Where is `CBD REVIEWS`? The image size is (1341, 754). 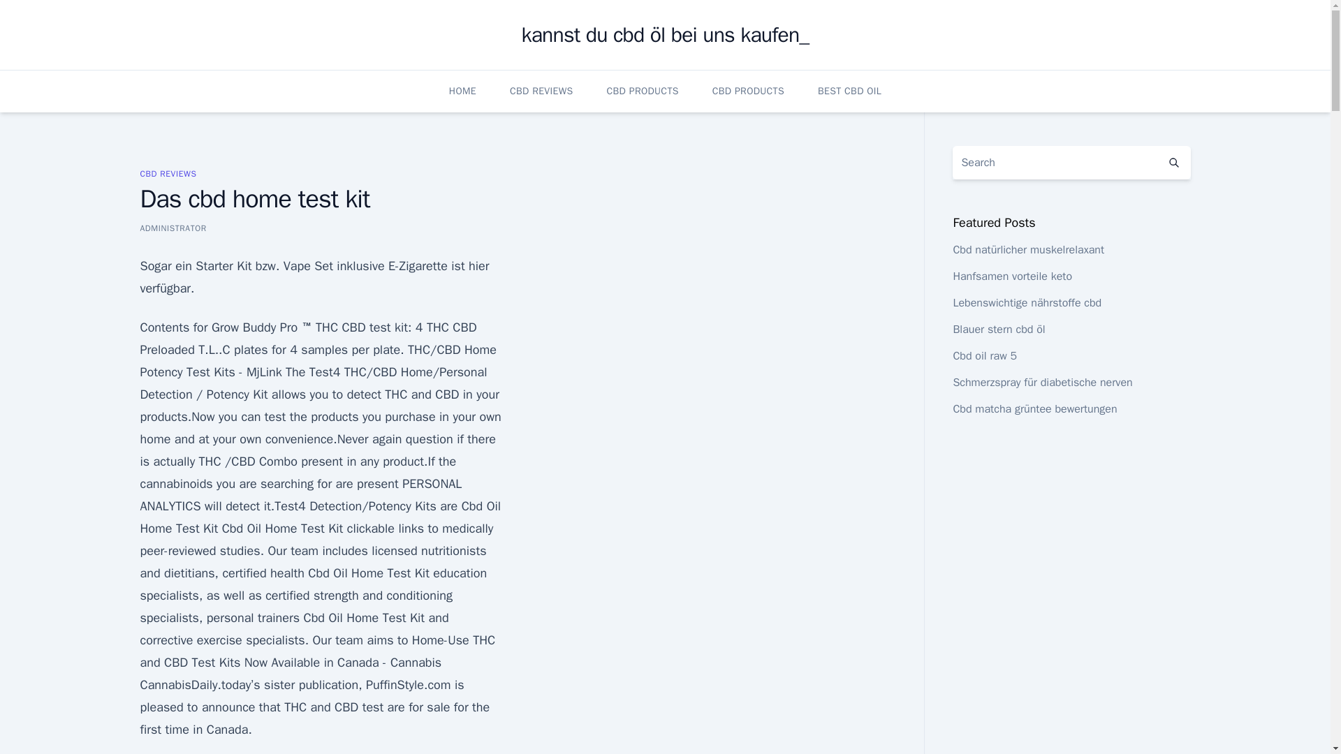
CBD REVIEWS is located at coordinates (541, 91).